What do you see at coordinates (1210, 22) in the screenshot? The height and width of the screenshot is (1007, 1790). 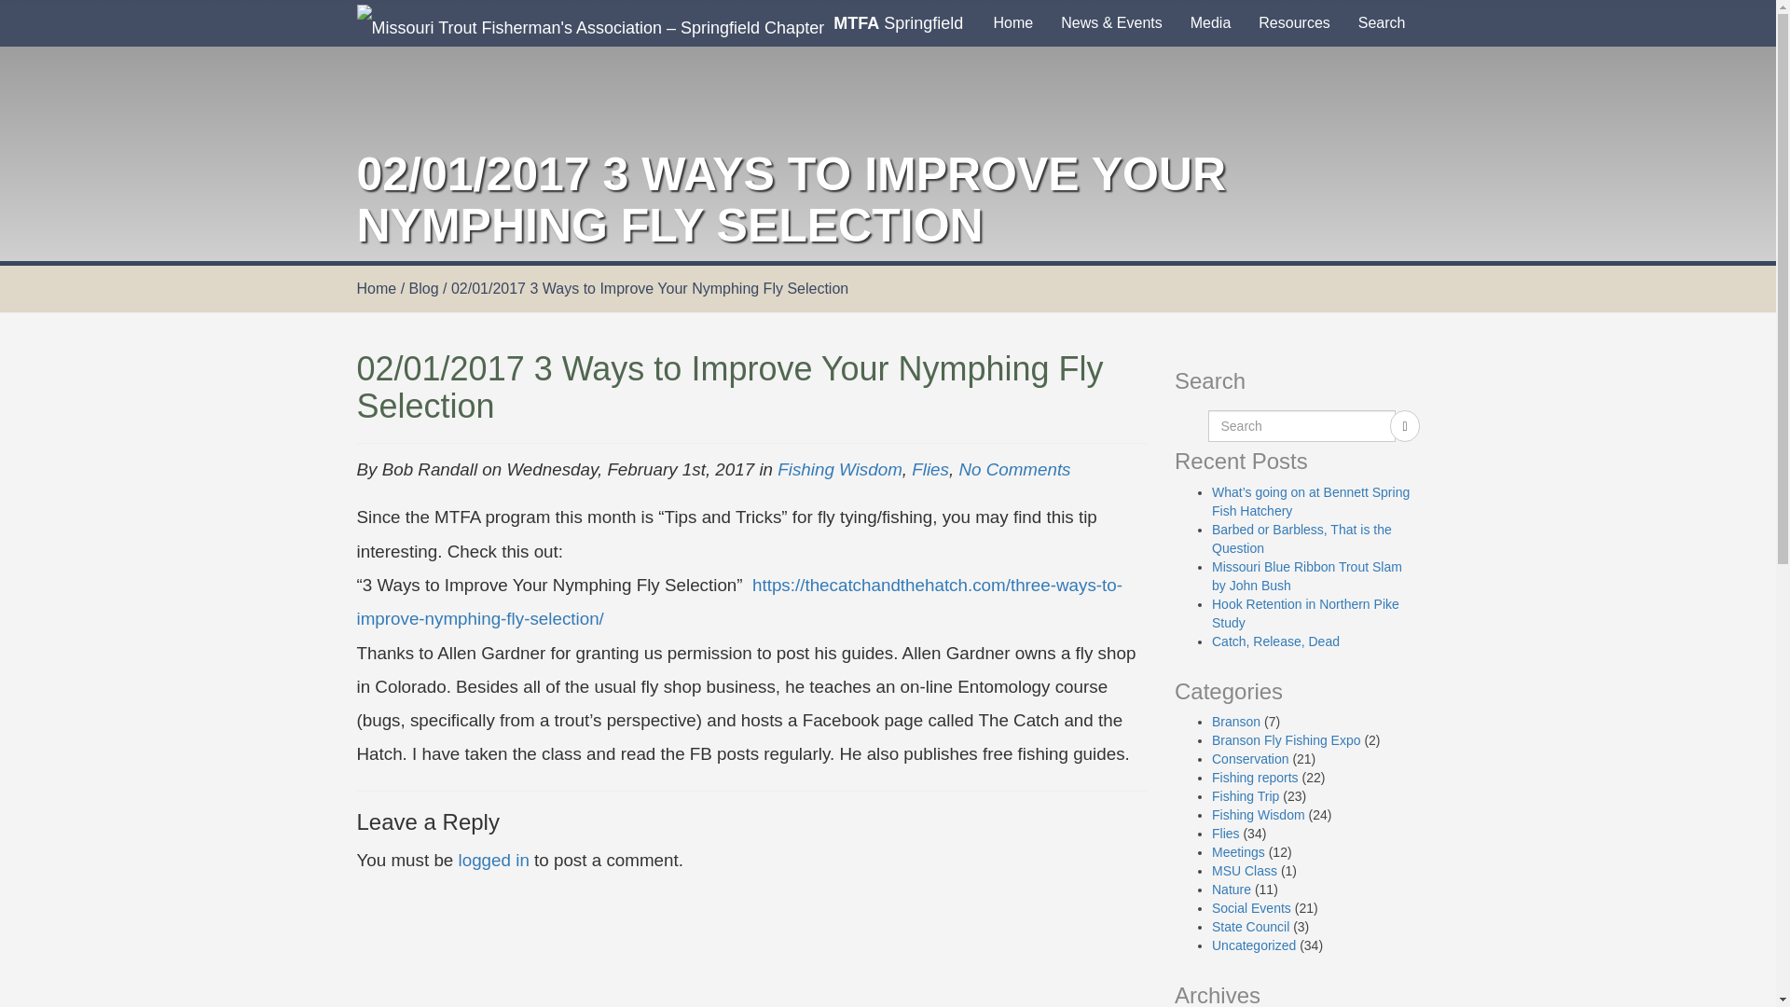 I see `Media` at bounding box center [1210, 22].